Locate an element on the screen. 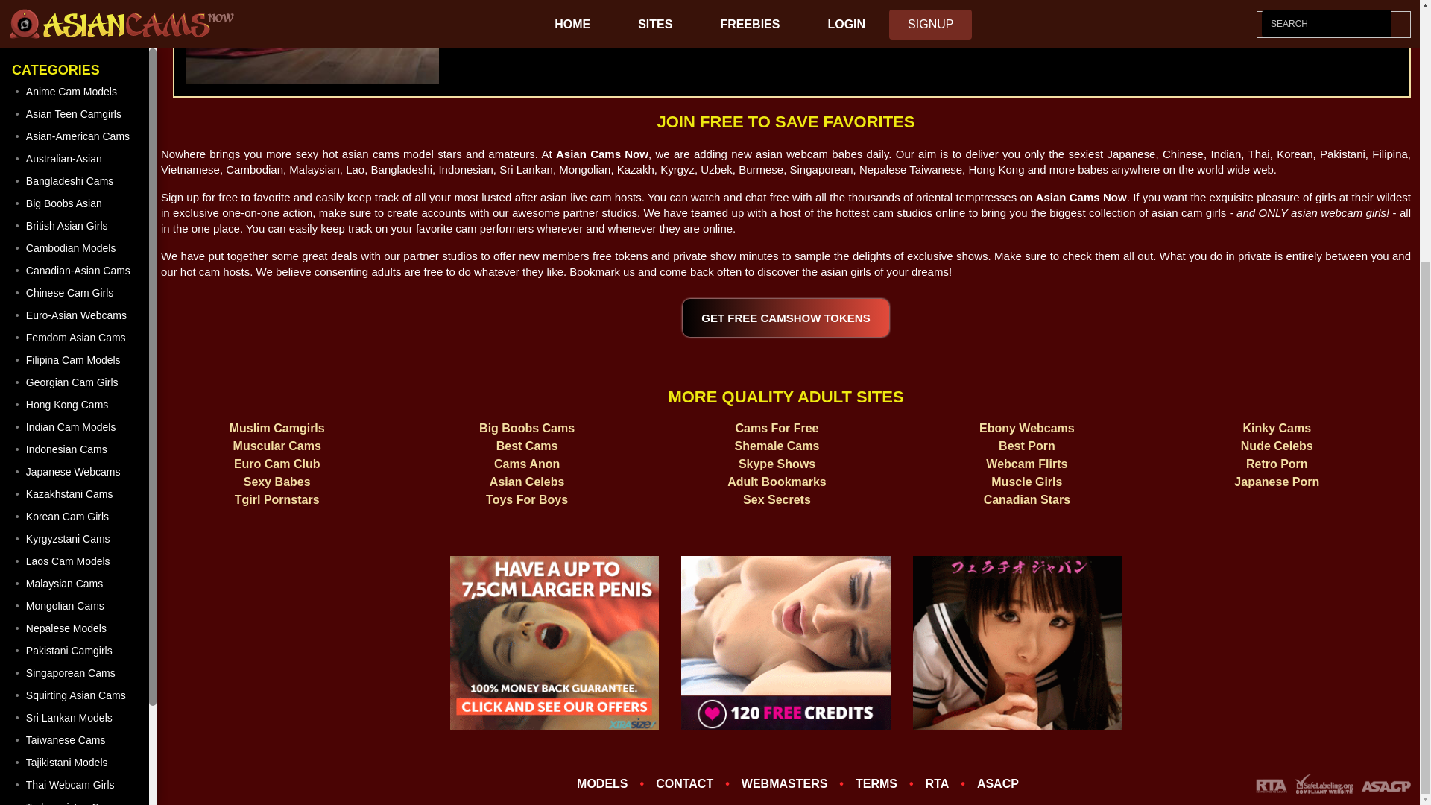 Image resolution: width=1431 pixels, height=805 pixels. Indonesian Cams is located at coordinates (76, 68).